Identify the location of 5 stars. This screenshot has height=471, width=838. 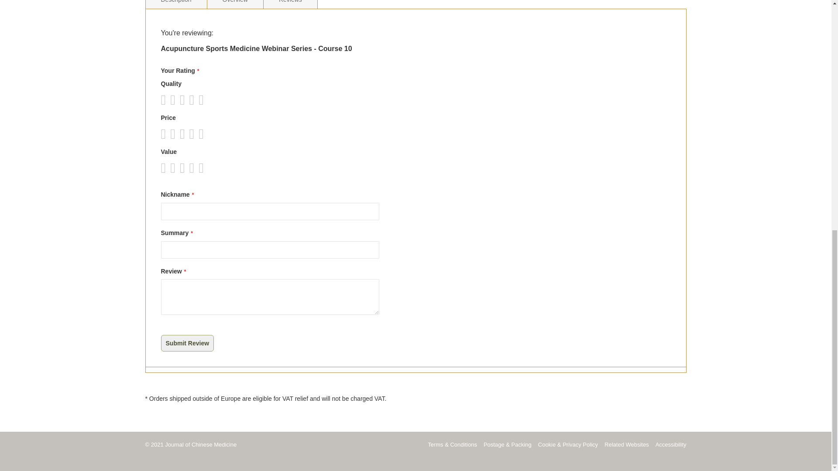
(184, 99).